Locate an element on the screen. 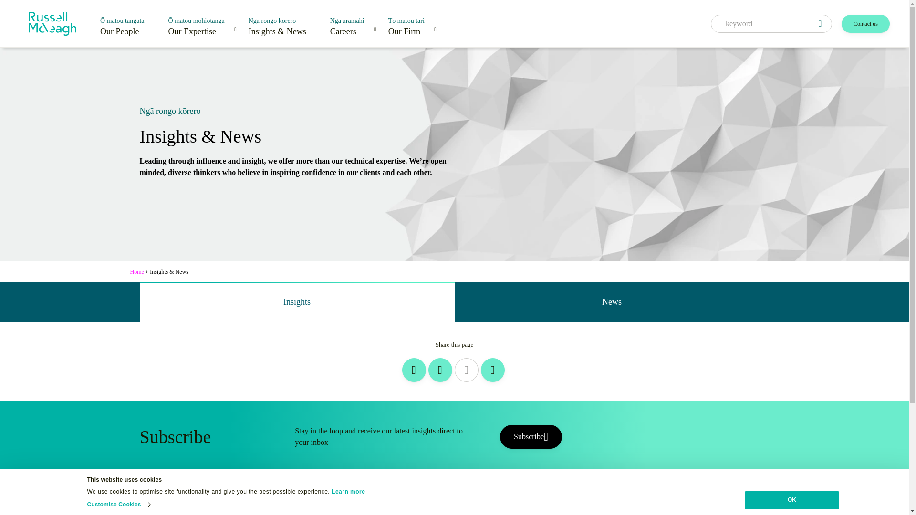 The width and height of the screenshot is (916, 515). Customise Cookies is located at coordinates (118, 505).